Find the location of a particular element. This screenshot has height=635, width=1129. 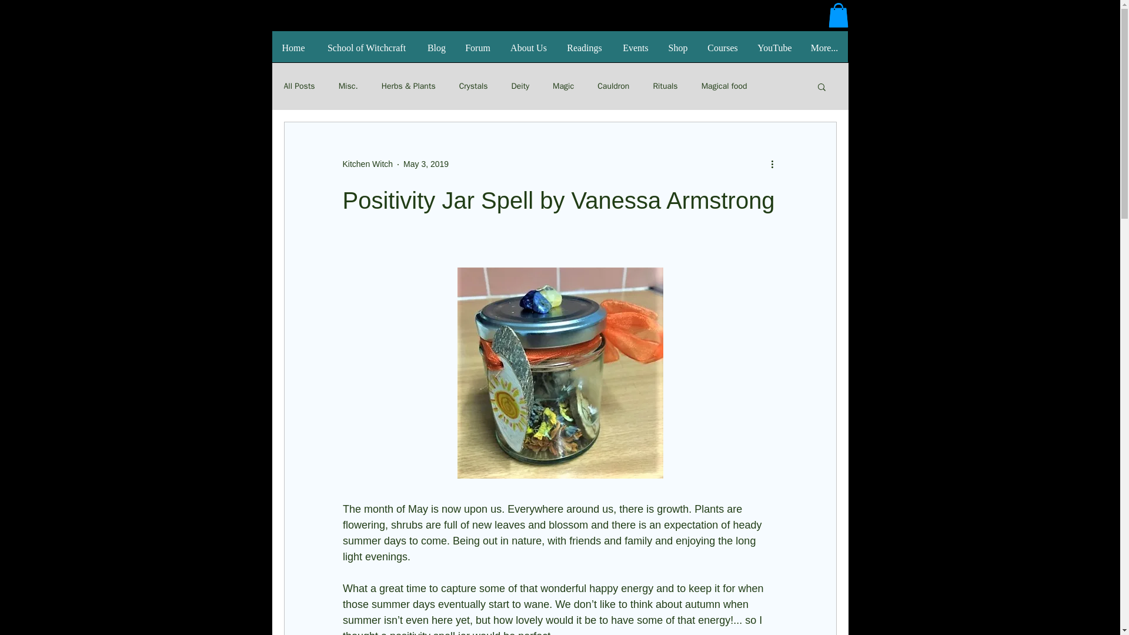

All Posts is located at coordinates (299, 86).